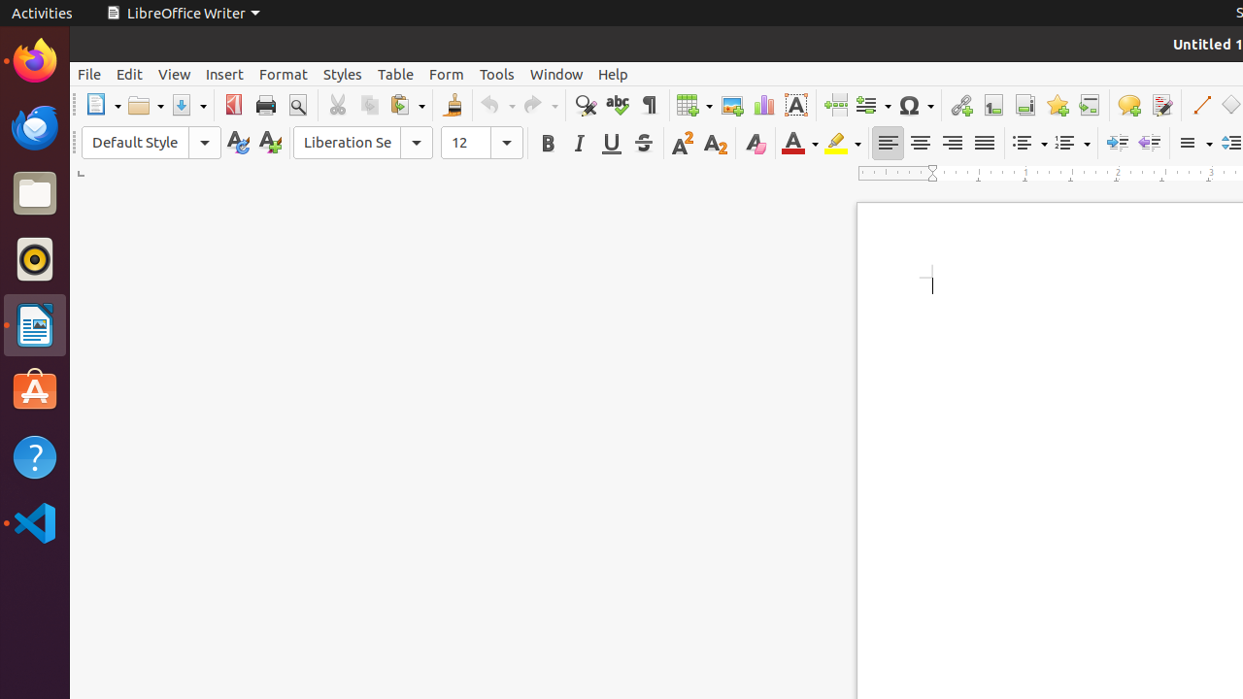 This screenshot has width=1243, height=699. What do you see at coordinates (270, 144) in the screenshot?
I see `New` at bounding box center [270, 144].